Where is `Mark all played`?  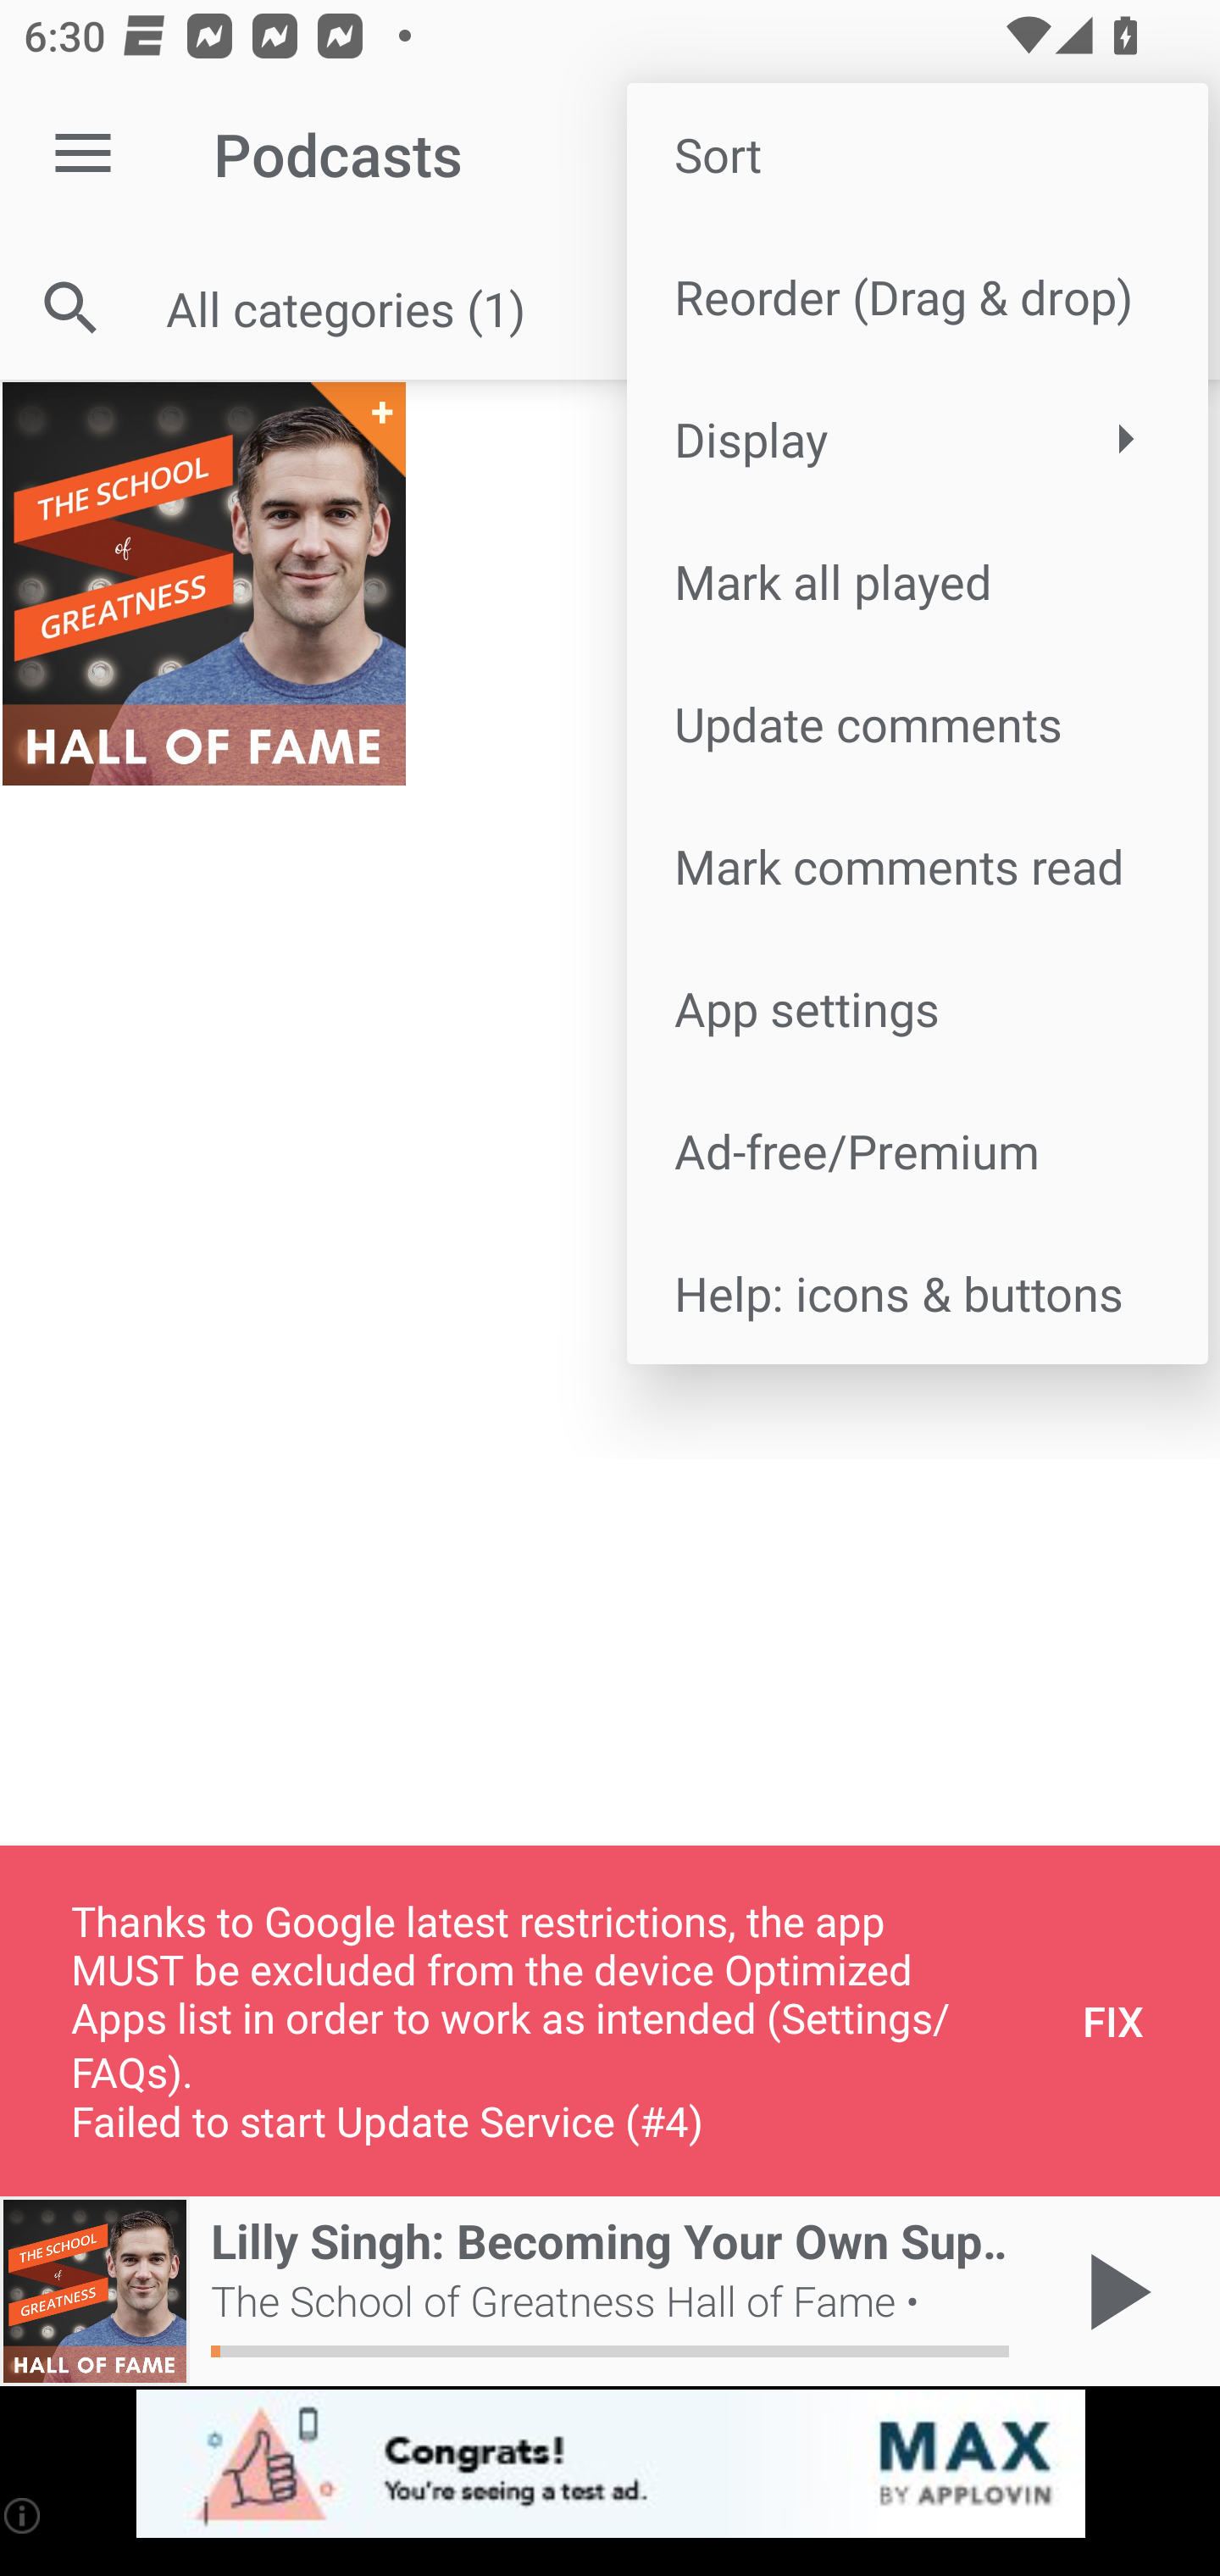
Mark all played is located at coordinates (917, 580).